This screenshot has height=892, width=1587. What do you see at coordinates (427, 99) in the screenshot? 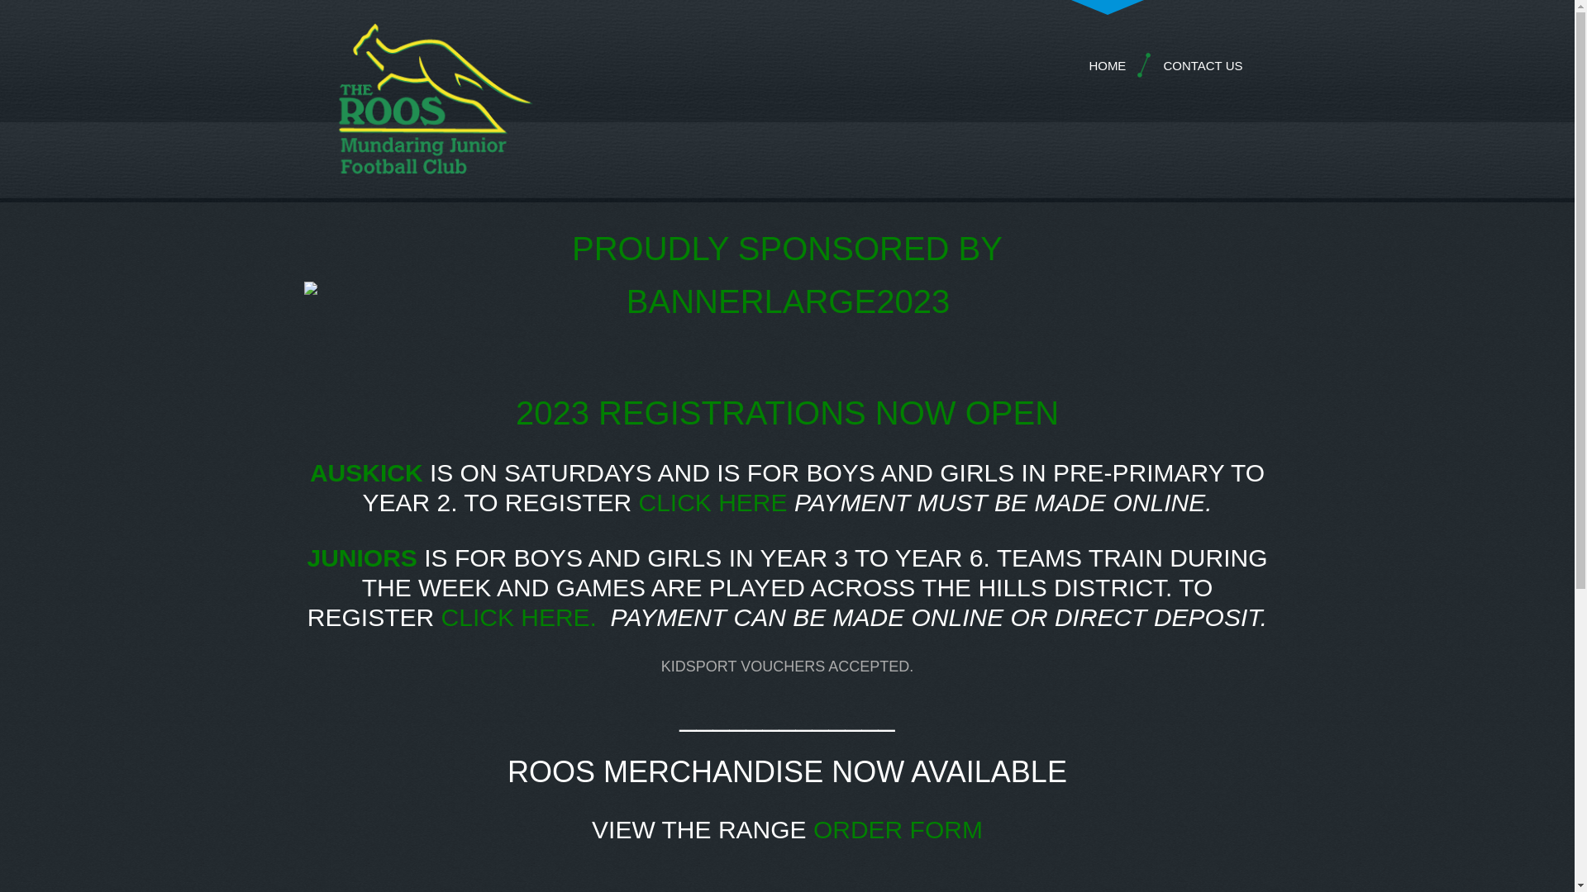
I see `Junior Football Club` at bounding box center [427, 99].